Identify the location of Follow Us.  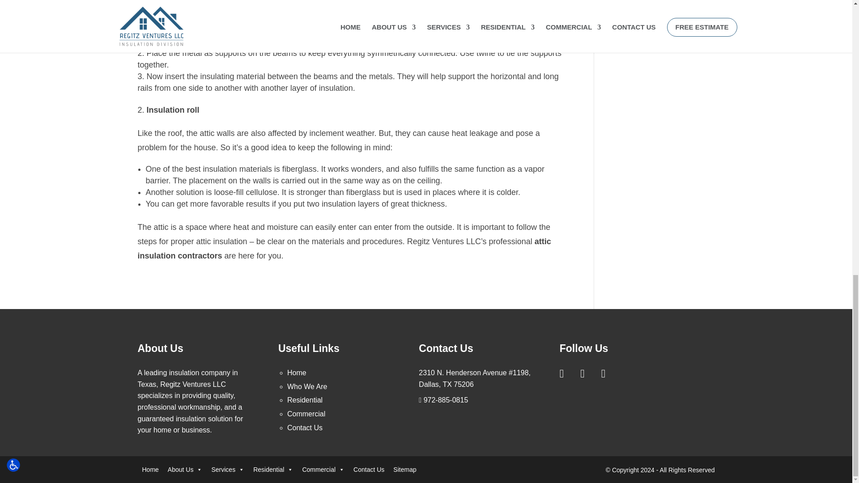
(609, 373).